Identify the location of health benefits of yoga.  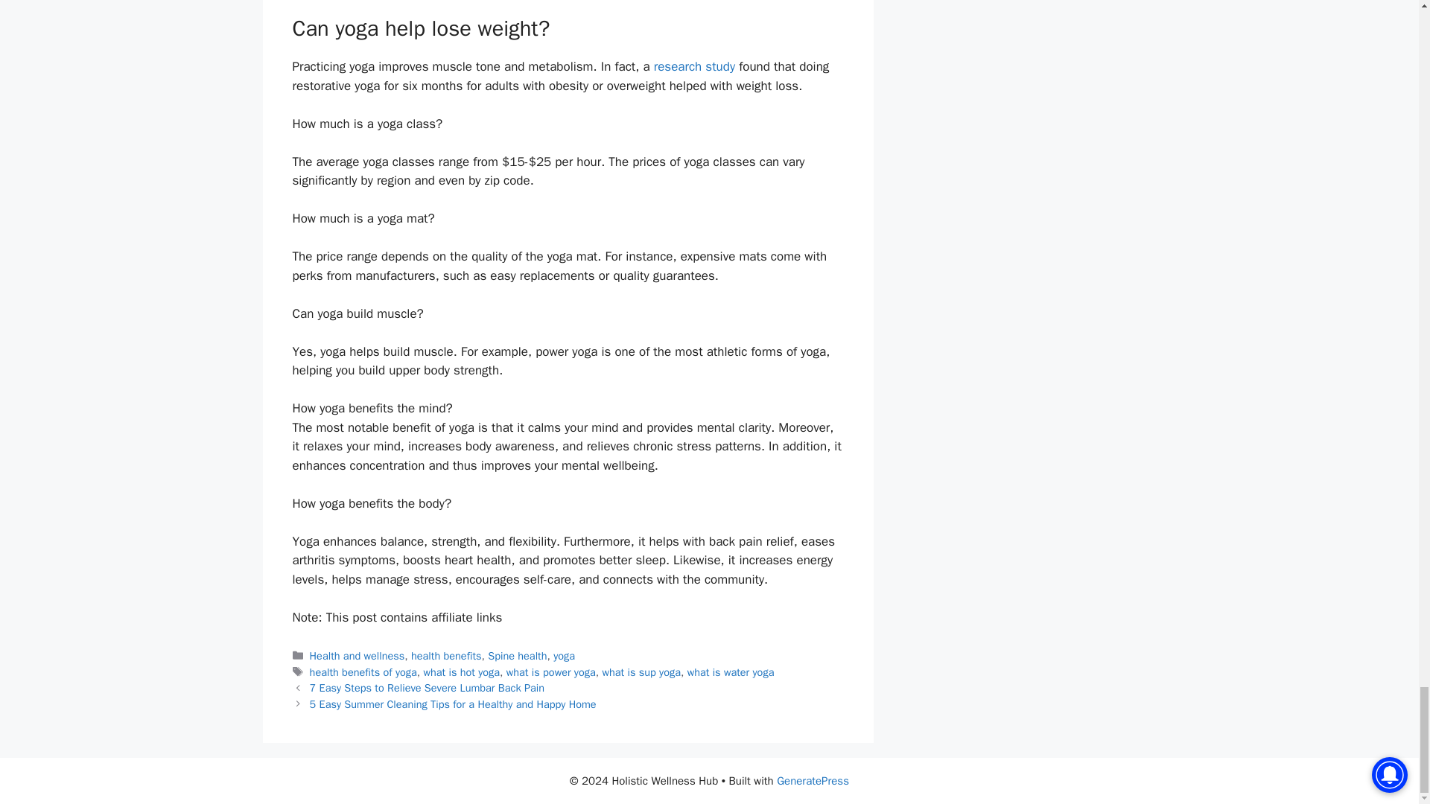
(363, 671).